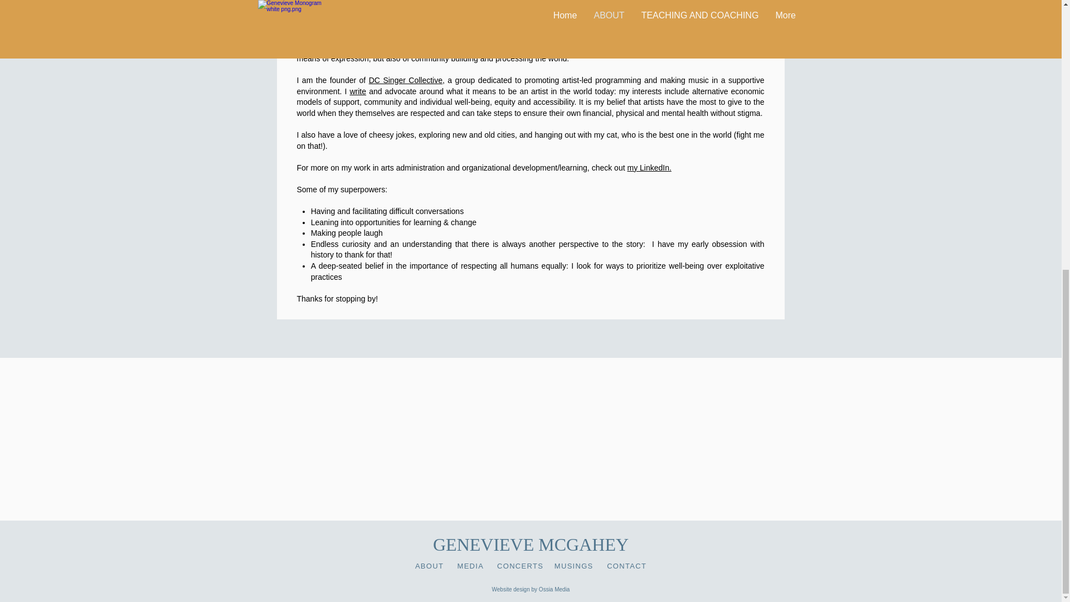 This screenshot has width=1070, height=602. I want to click on MUSINGS, so click(574, 565).